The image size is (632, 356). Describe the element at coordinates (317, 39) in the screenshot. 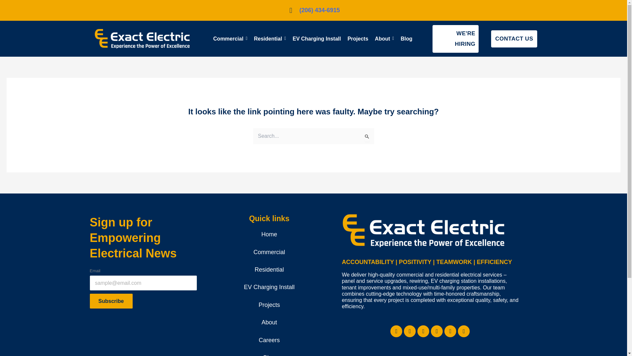

I see `EV Charging Install` at that location.